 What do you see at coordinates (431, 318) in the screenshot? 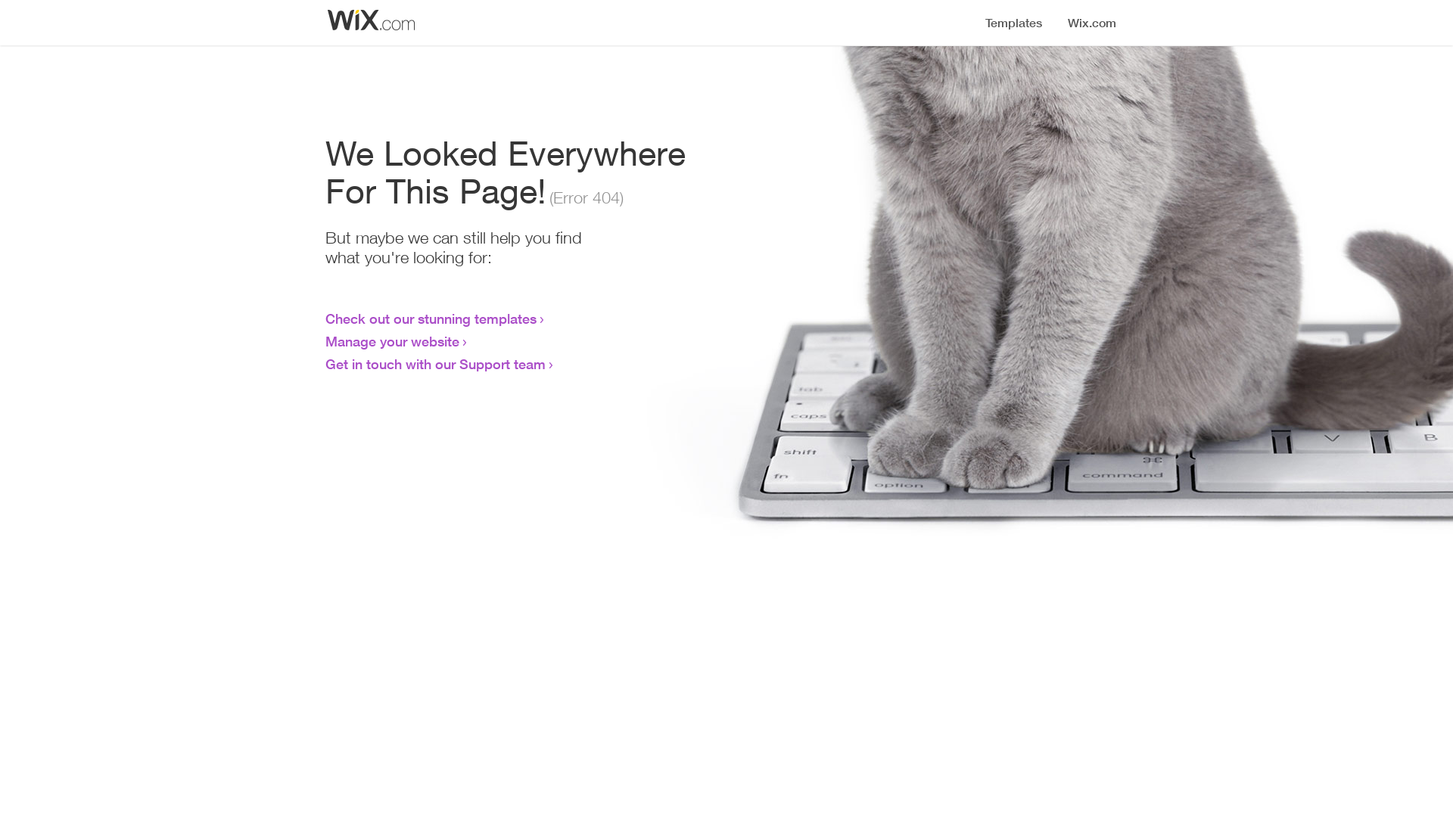
I see `Check out our stunning templates` at bounding box center [431, 318].